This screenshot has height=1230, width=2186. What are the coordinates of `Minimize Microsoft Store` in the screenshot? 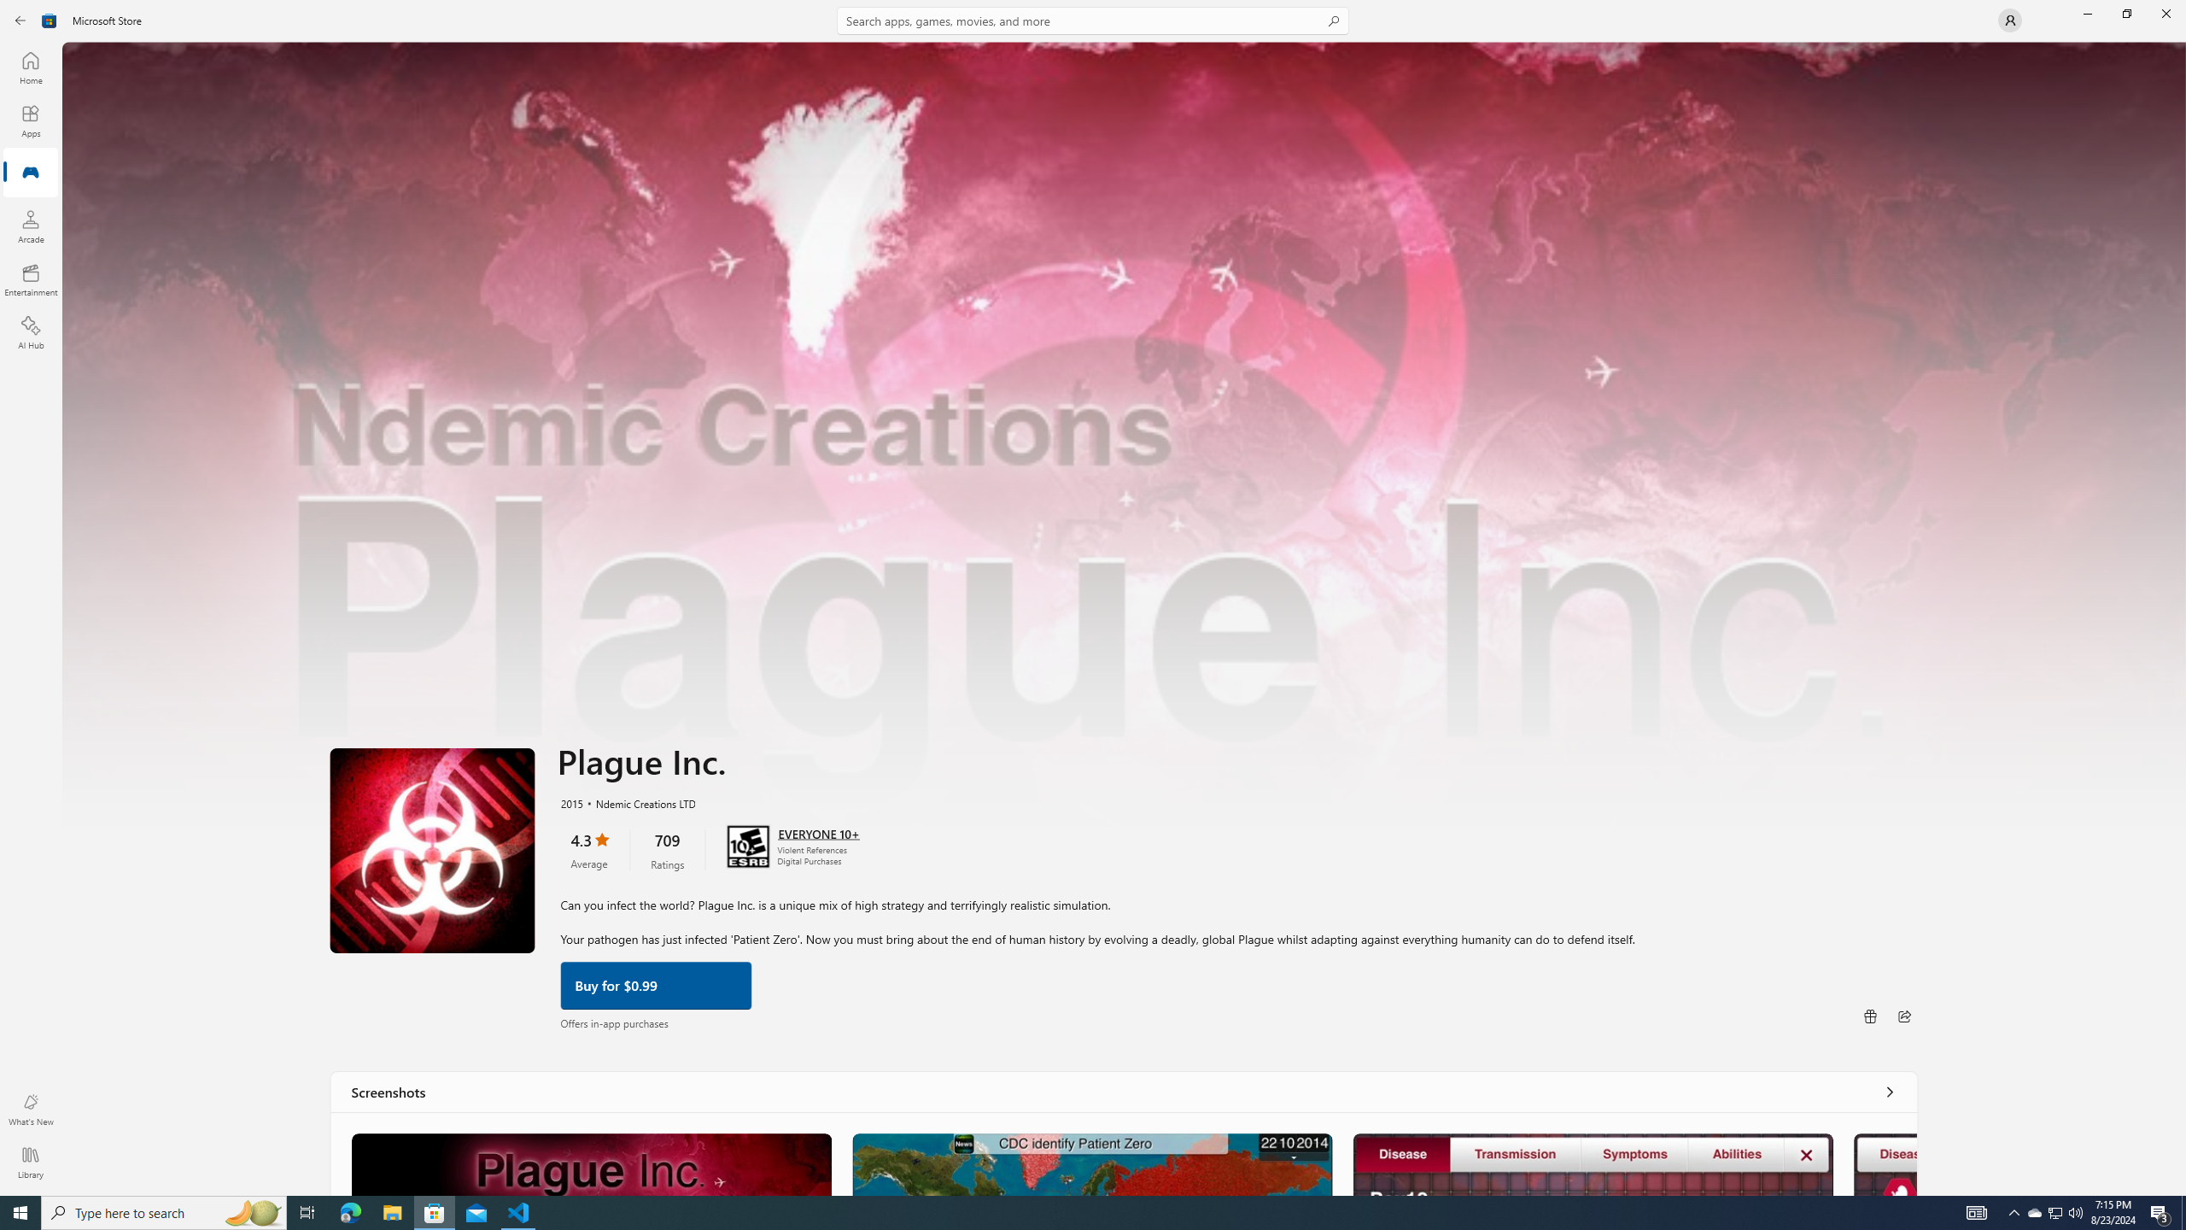 It's located at (2087, 14).